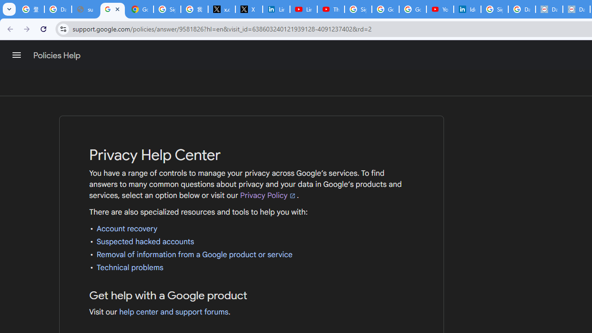 The height and width of the screenshot is (333, 592). What do you see at coordinates (57, 55) in the screenshot?
I see `Policies Help` at bounding box center [57, 55].